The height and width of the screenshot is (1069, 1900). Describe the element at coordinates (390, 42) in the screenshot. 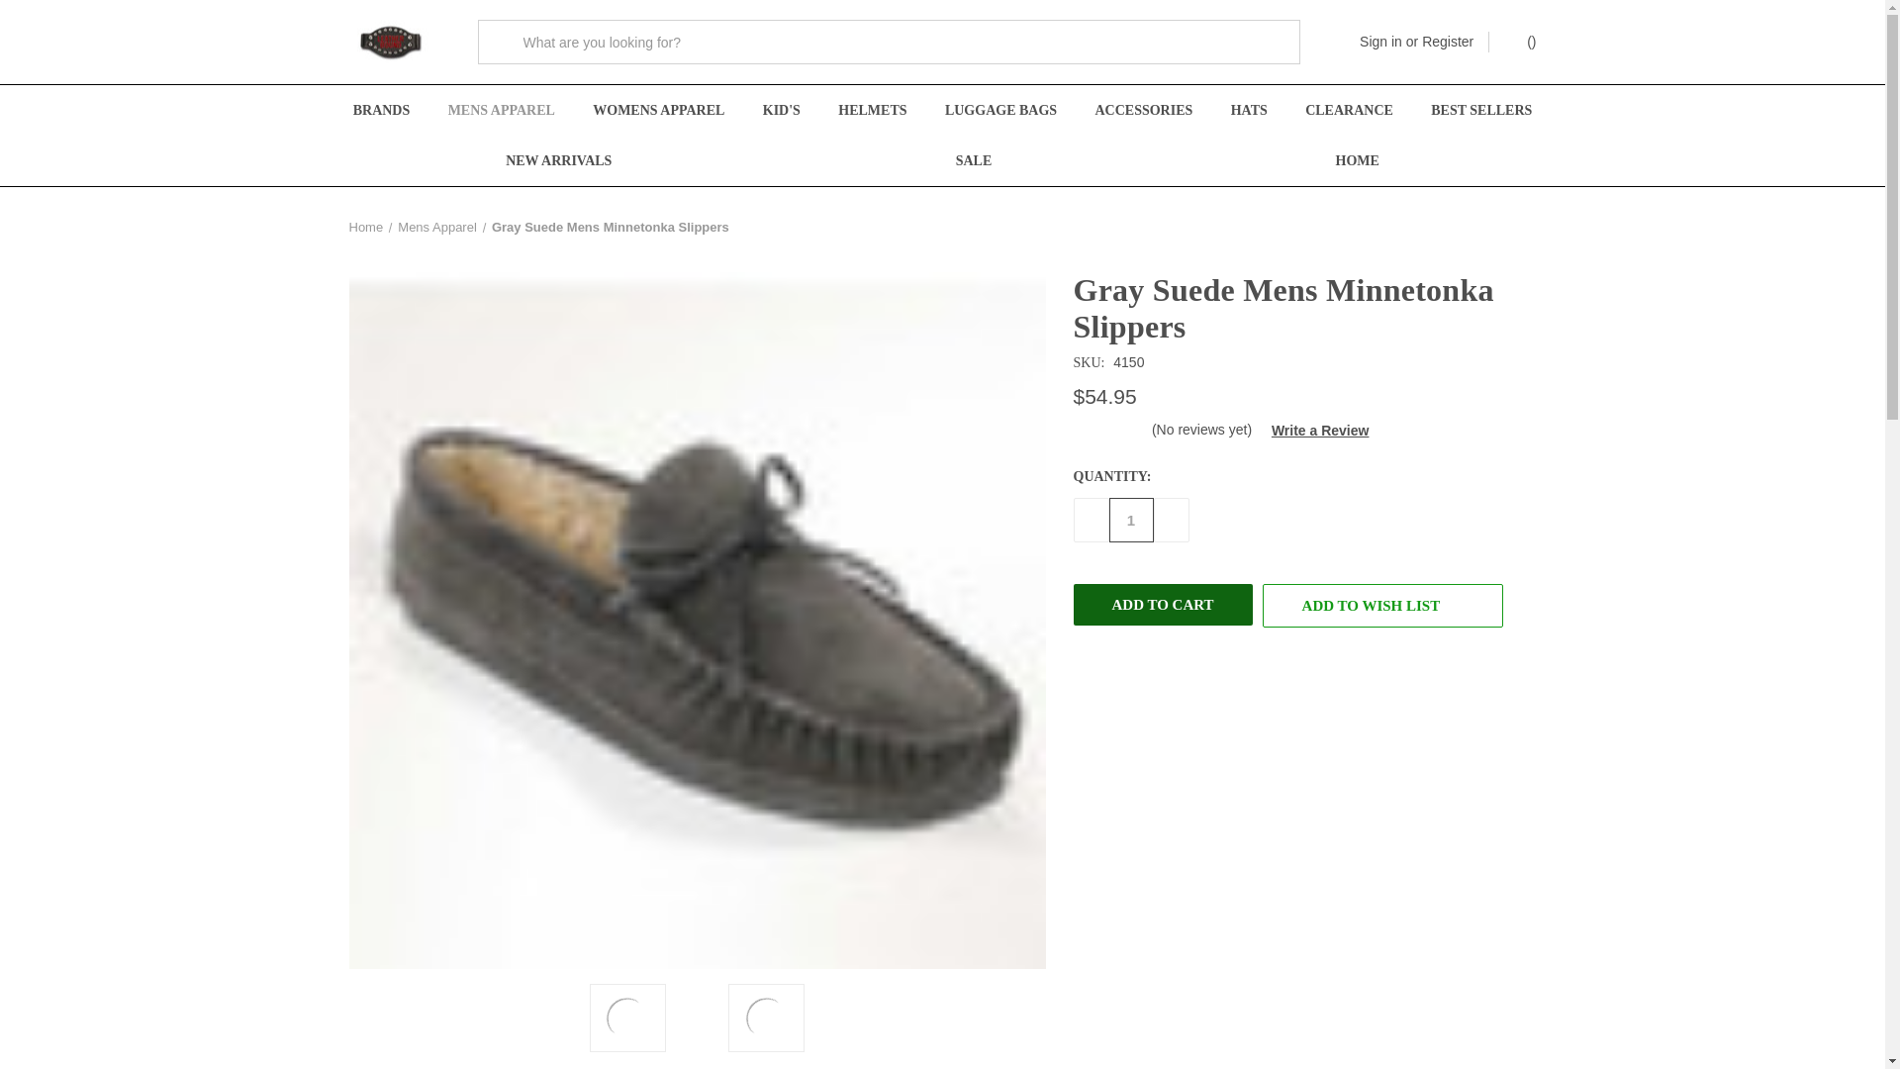

I see `Leather Bound` at that location.